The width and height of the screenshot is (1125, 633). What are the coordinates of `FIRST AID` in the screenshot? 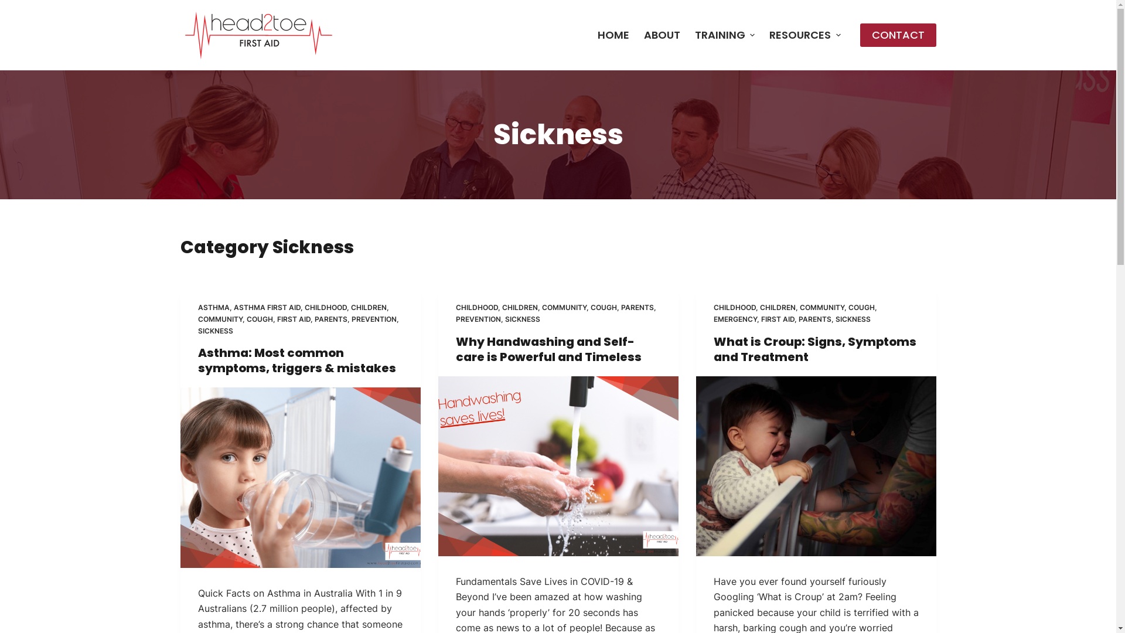 It's located at (777, 319).